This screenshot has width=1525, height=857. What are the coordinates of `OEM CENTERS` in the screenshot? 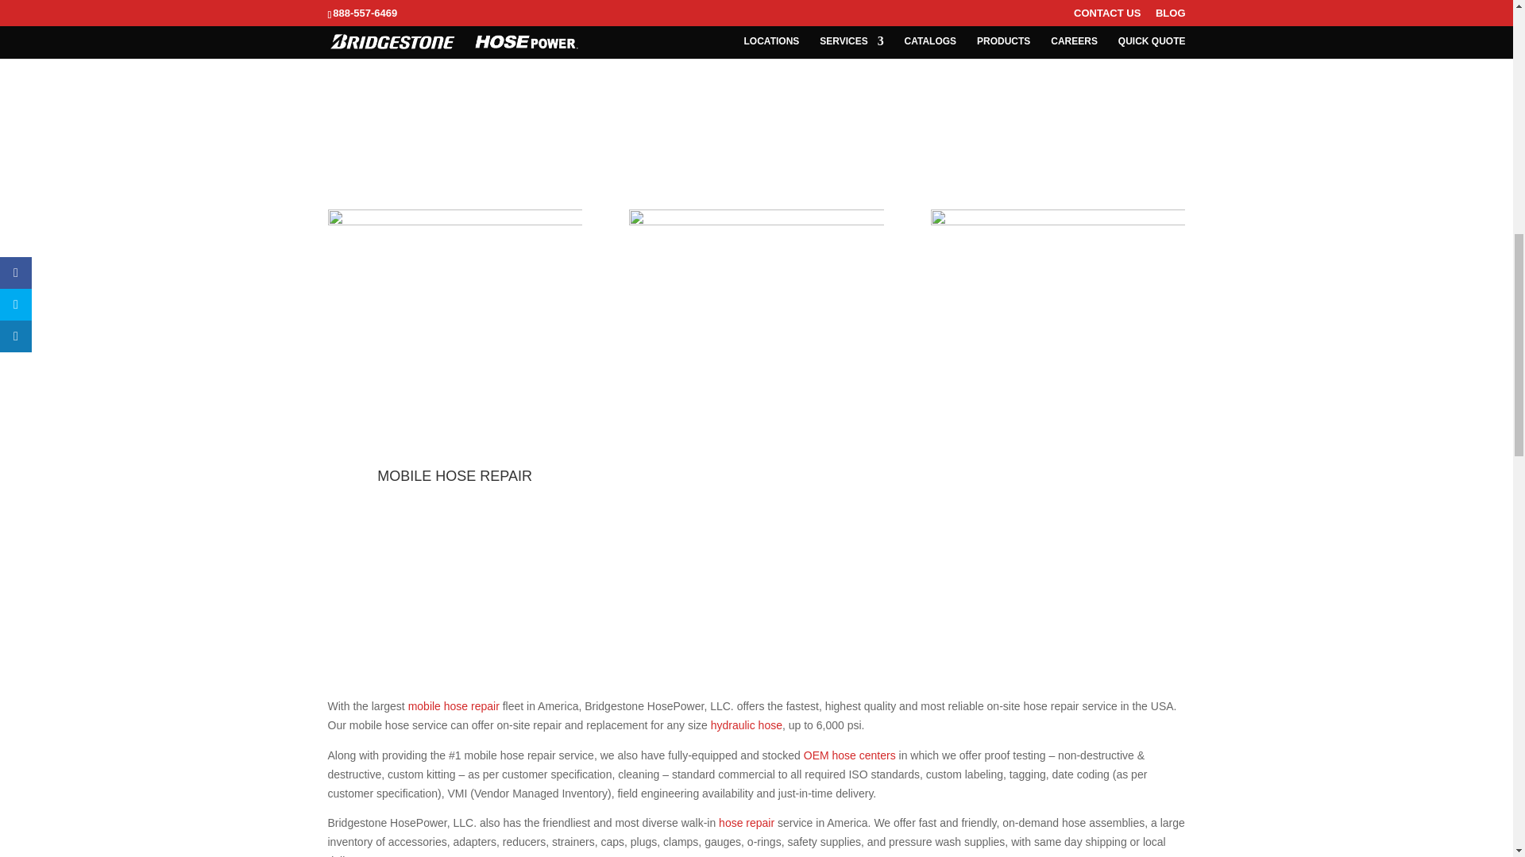 It's located at (755, 476).